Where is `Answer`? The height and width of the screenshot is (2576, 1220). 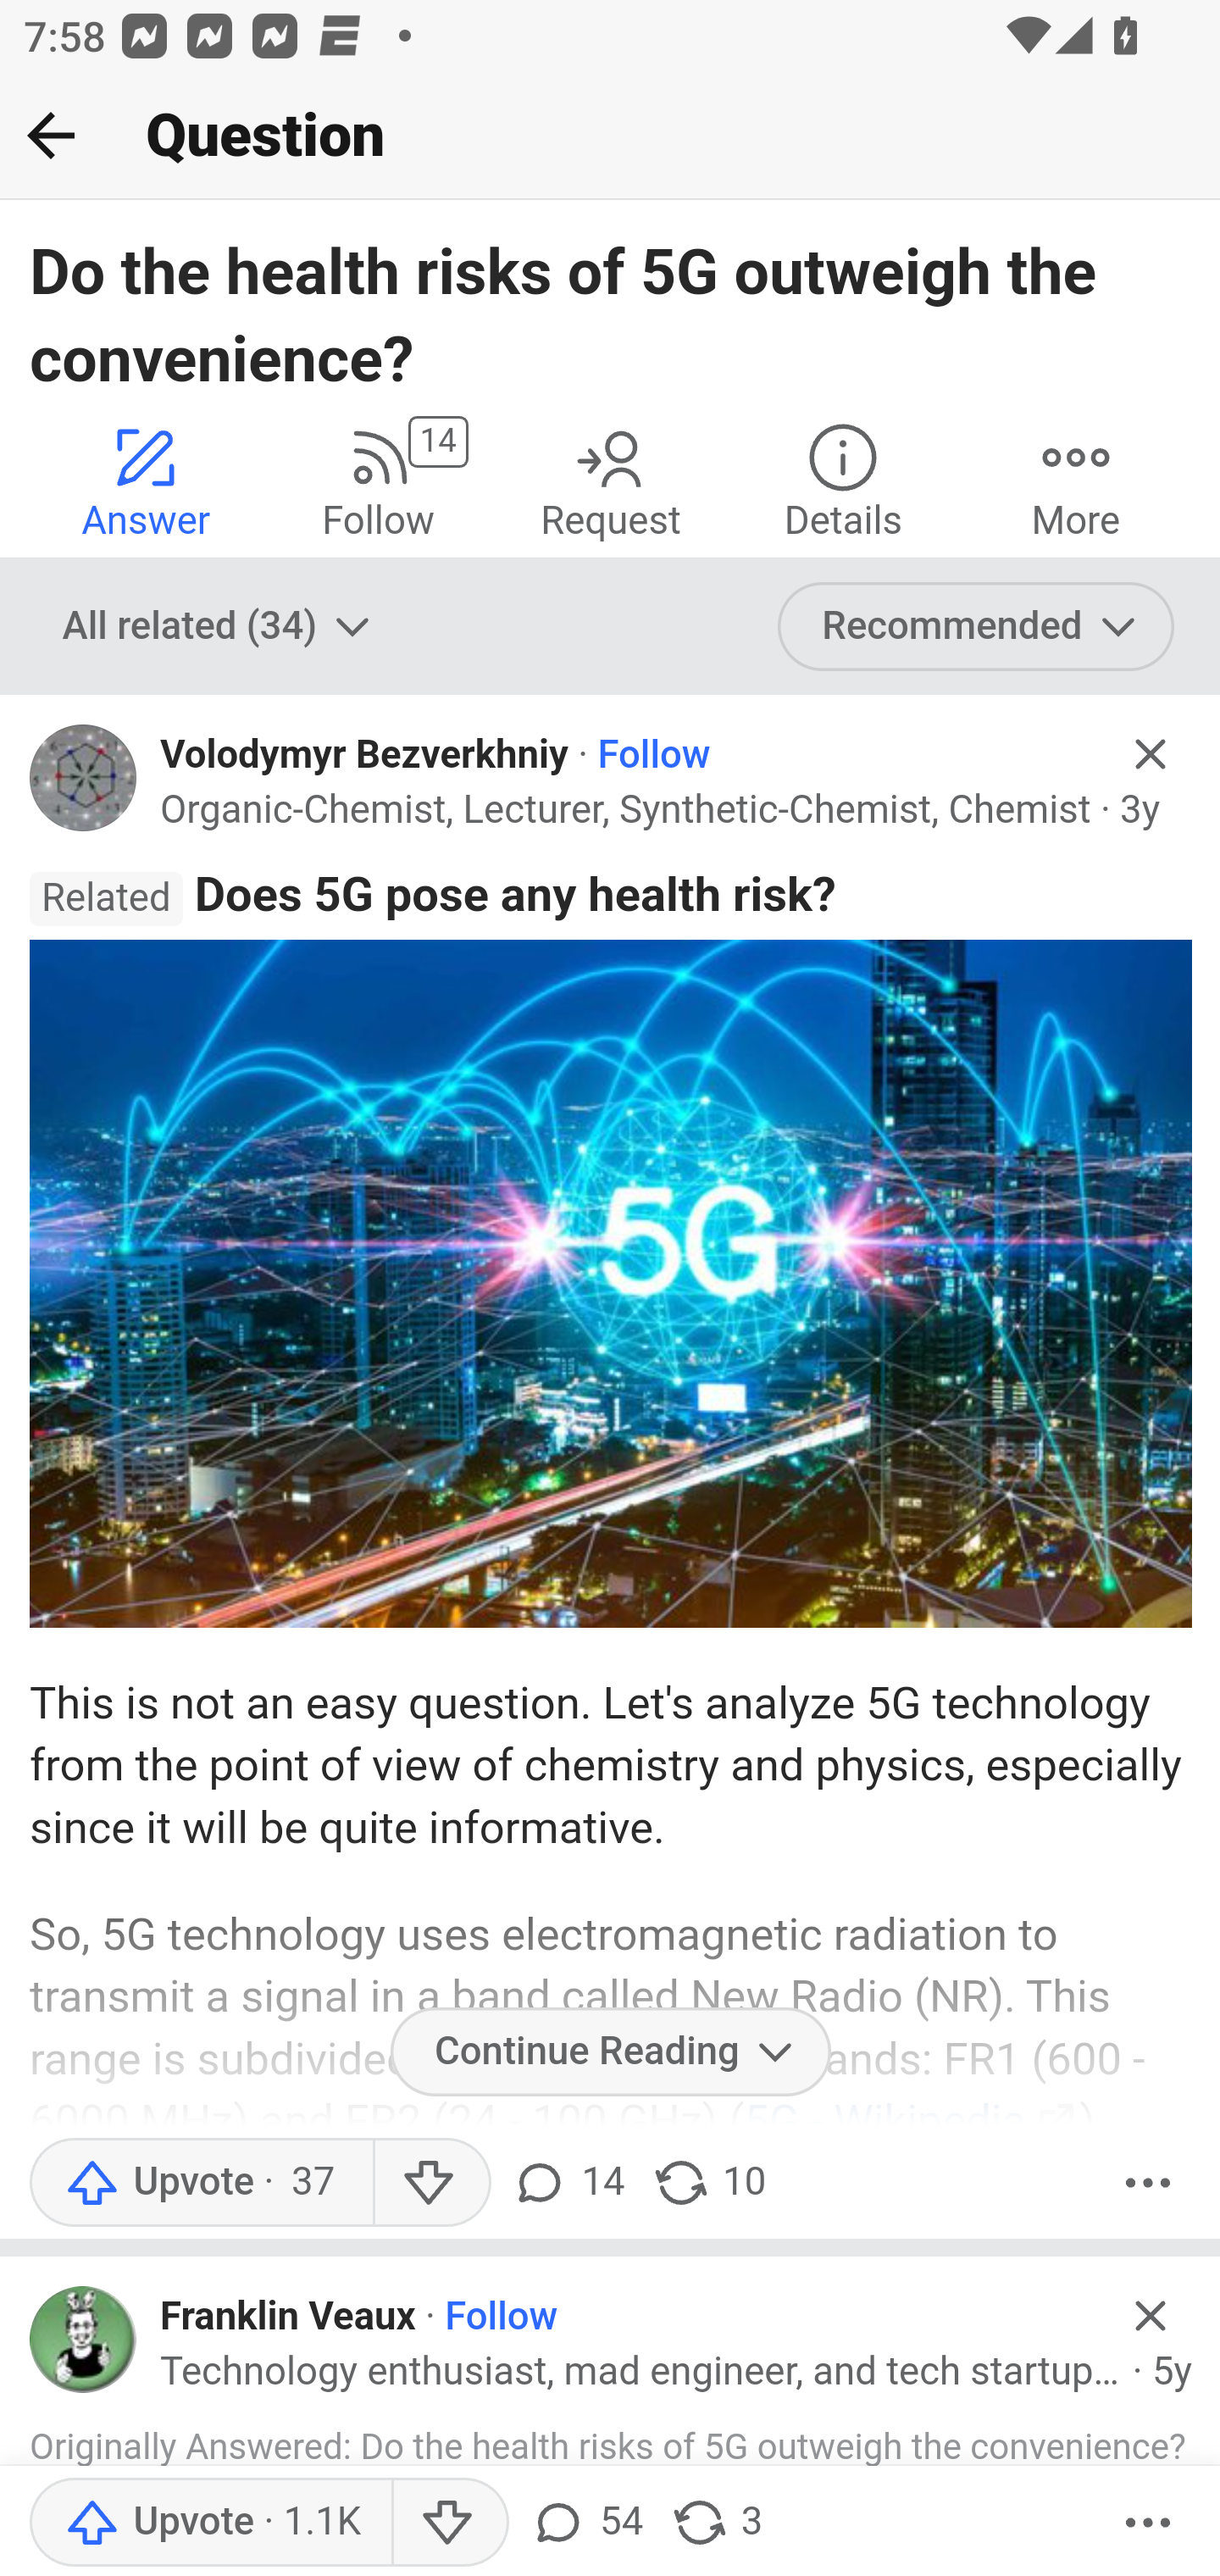
Answer is located at coordinates (146, 480).